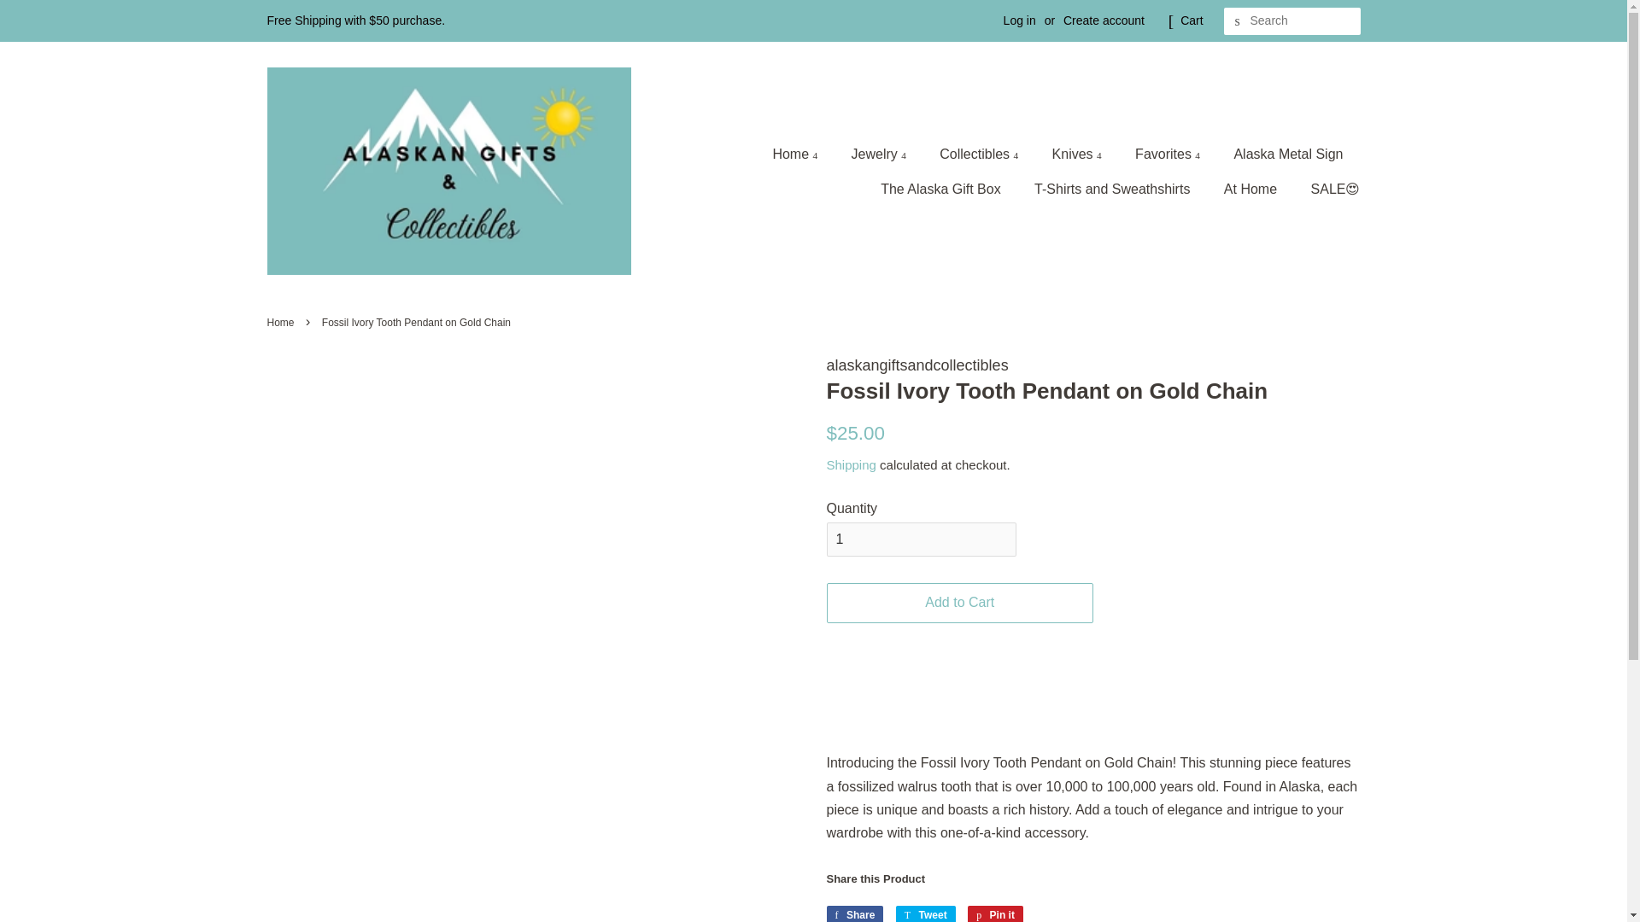  Describe the element at coordinates (921, 540) in the screenshot. I see `1` at that location.